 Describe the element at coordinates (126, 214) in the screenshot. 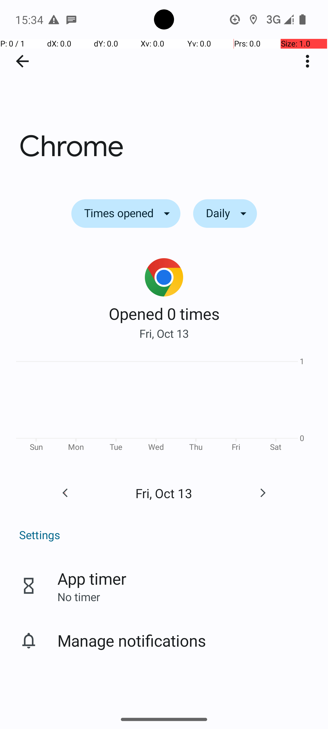

I see `Times opened` at that location.